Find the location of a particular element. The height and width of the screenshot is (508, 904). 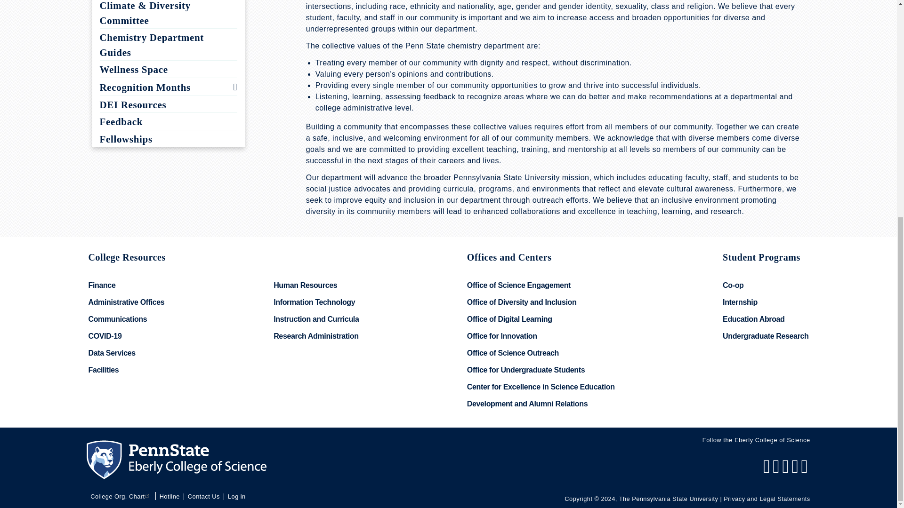

Penn State Eberly College of Science Instagram is located at coordinates (786, 470).